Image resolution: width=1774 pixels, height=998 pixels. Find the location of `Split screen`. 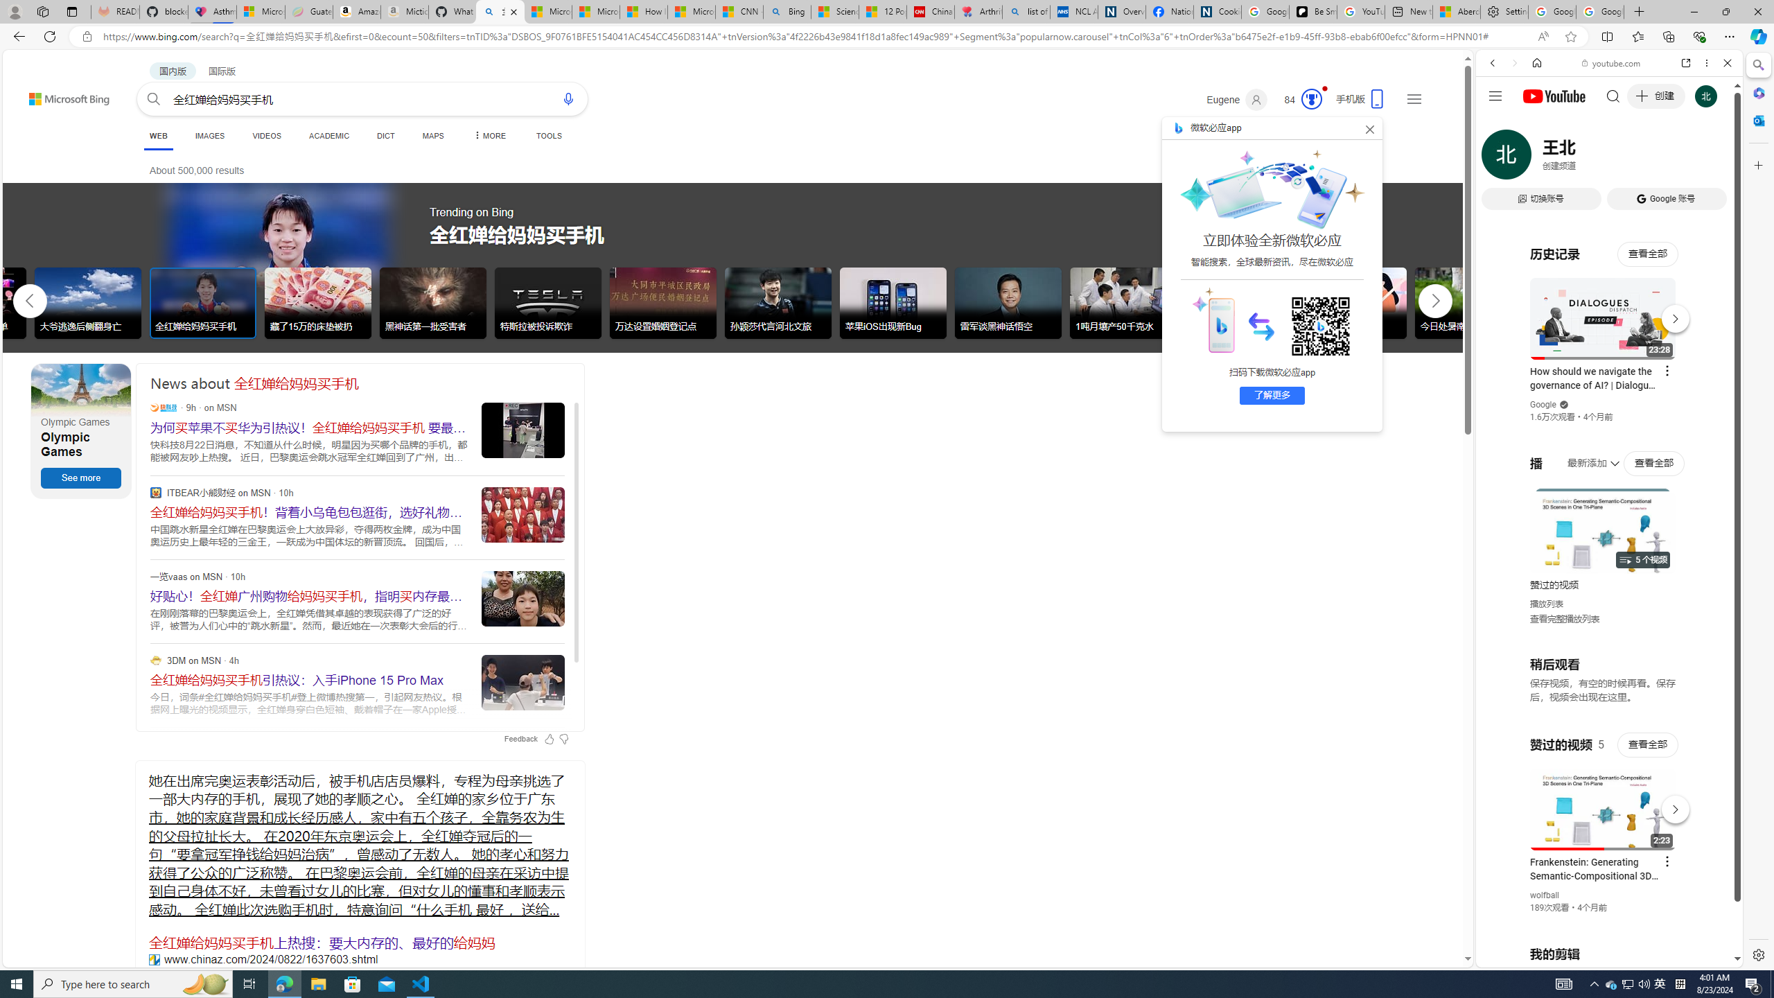

Split screen is located at coordinates (1606, 36).